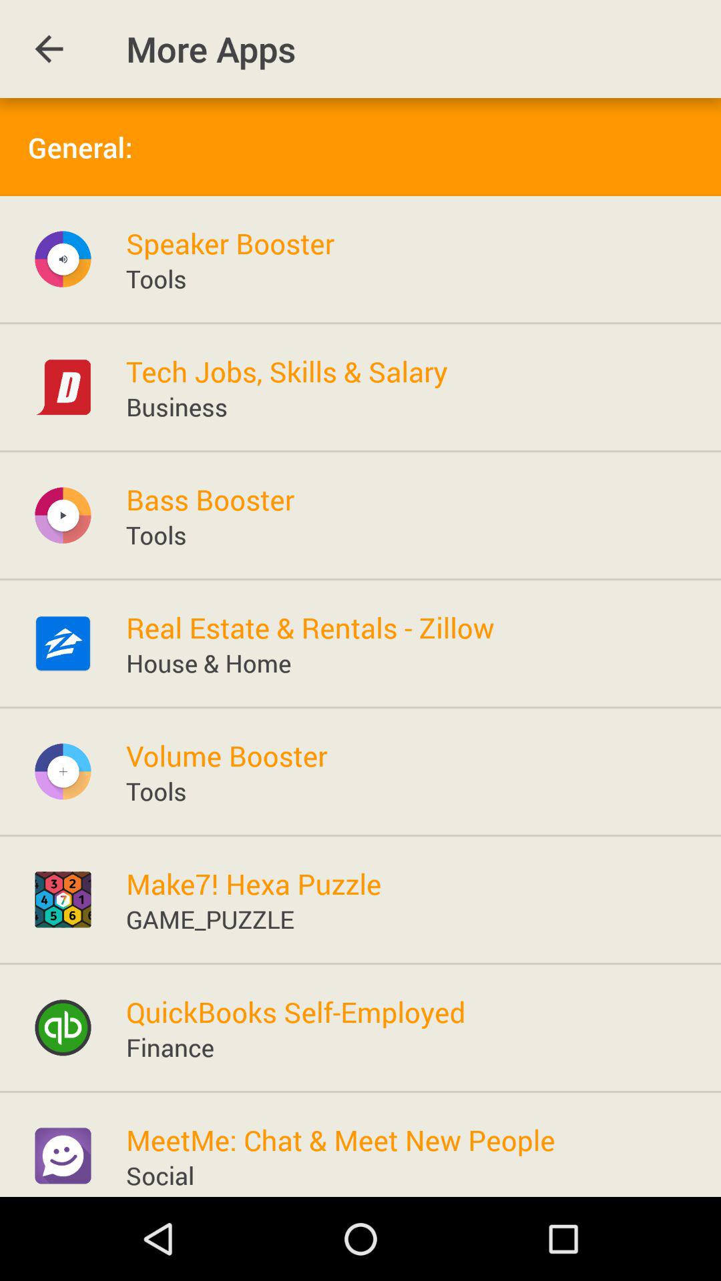 This screenshot has width=721, height=1281. I want to click on jump until the make7! hexa puzzle item, so click(254, 883).